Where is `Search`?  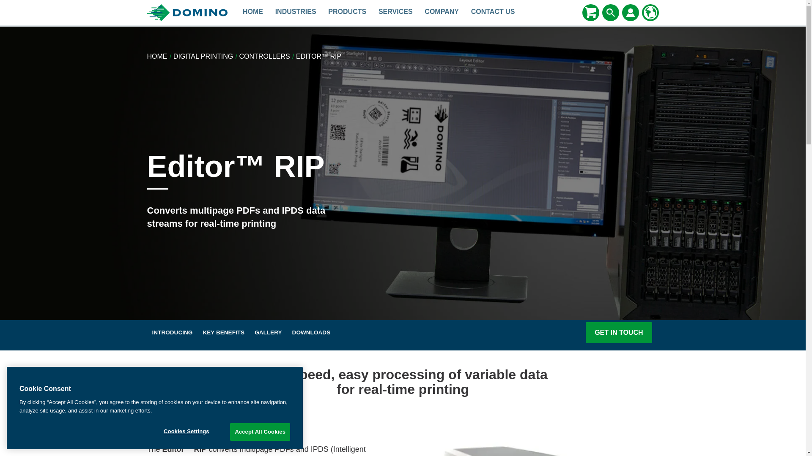 Search is located at coordinates (611, 13).